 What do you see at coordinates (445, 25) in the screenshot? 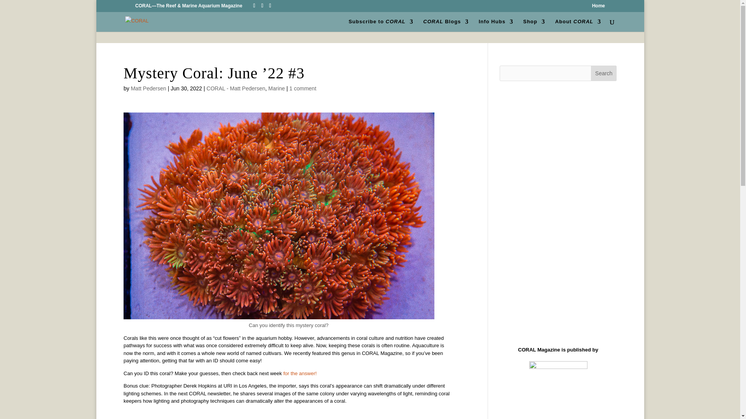
I see `CORAL Blogs` at bounding box center [445, 25].